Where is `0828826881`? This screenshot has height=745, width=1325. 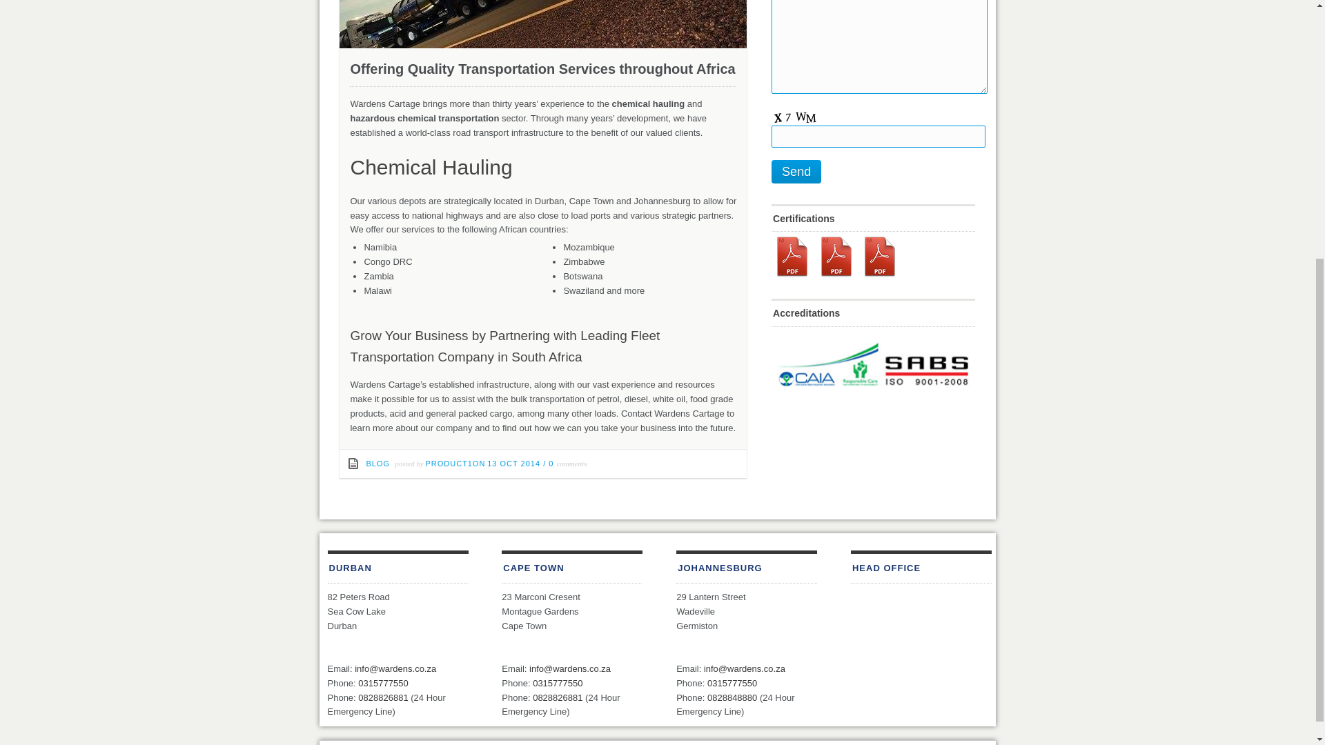
0828826881 is located at coordinates (382, 698).